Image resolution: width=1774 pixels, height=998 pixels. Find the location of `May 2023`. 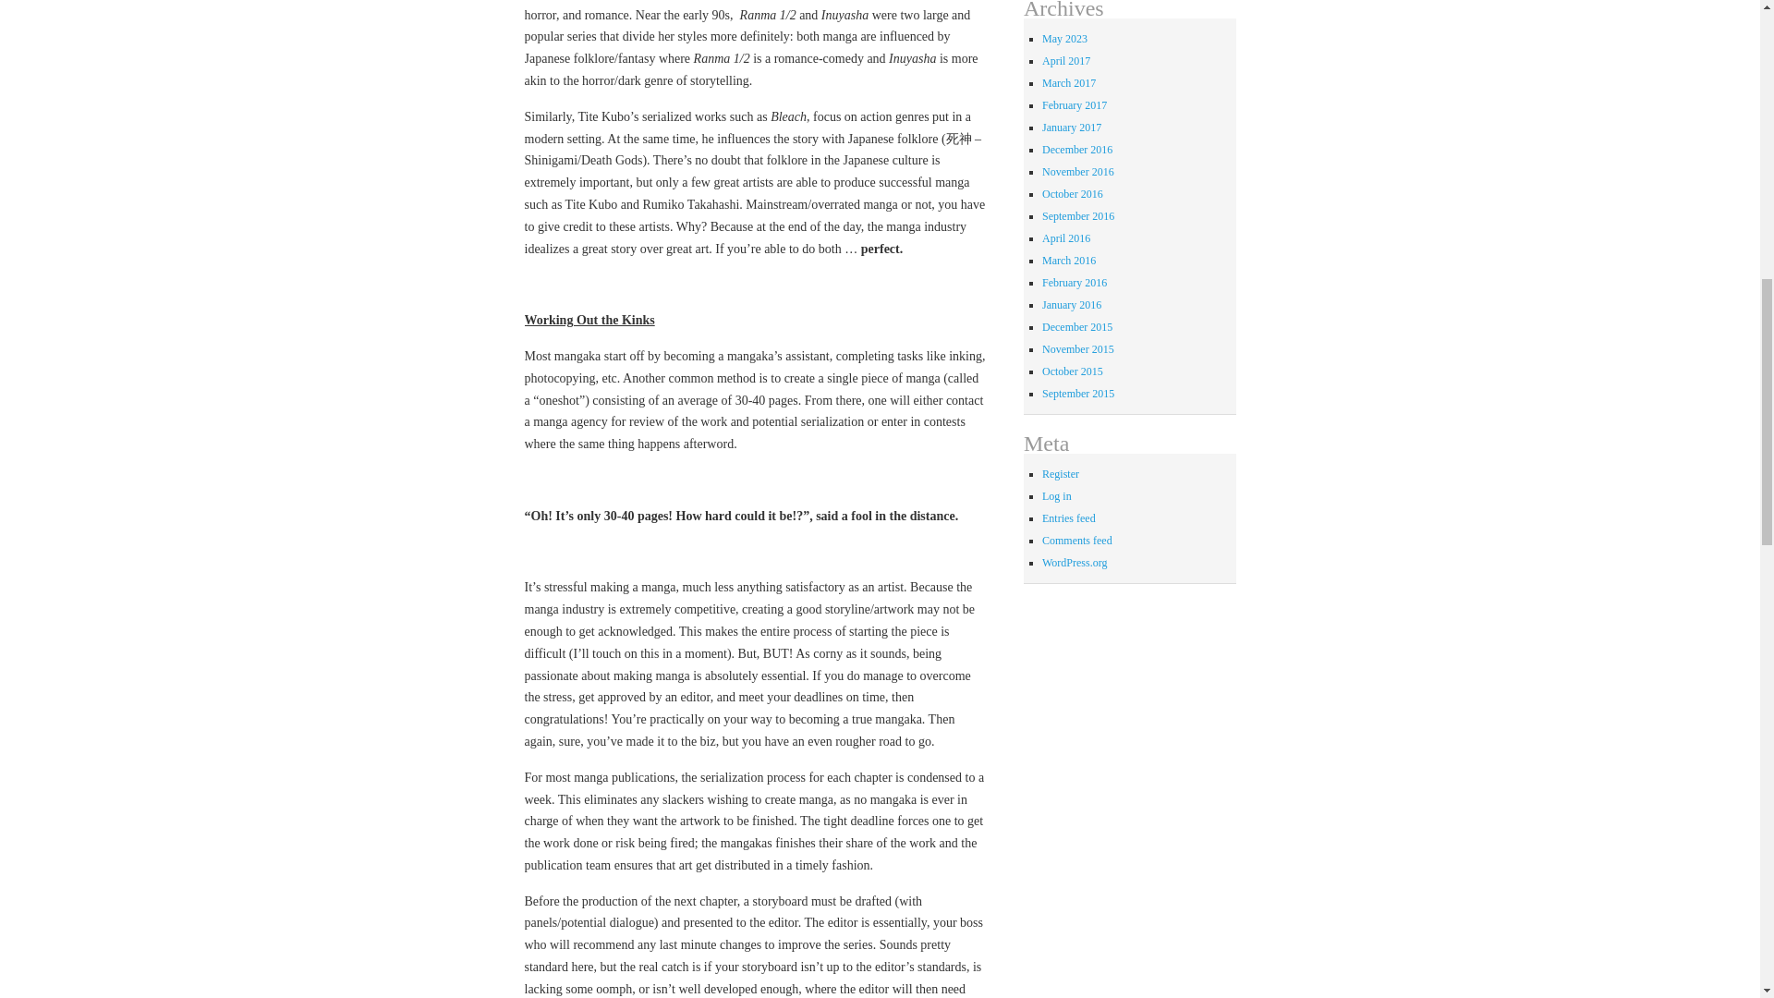

May 2023 is located at coordinates (1064, 38).